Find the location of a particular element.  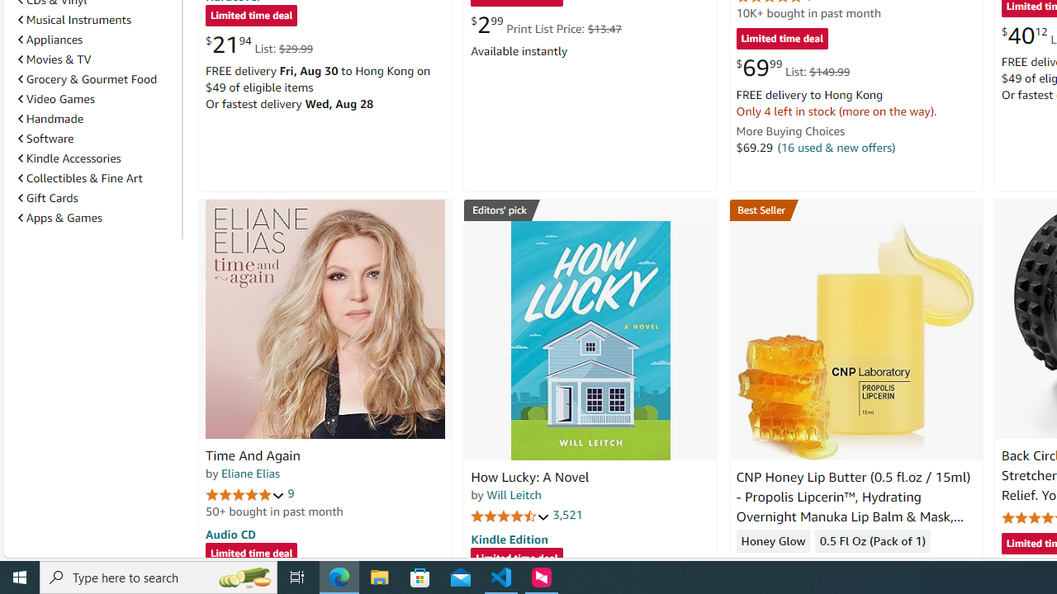

5.0 out of 5 stars is located at coordinates (245, 493).